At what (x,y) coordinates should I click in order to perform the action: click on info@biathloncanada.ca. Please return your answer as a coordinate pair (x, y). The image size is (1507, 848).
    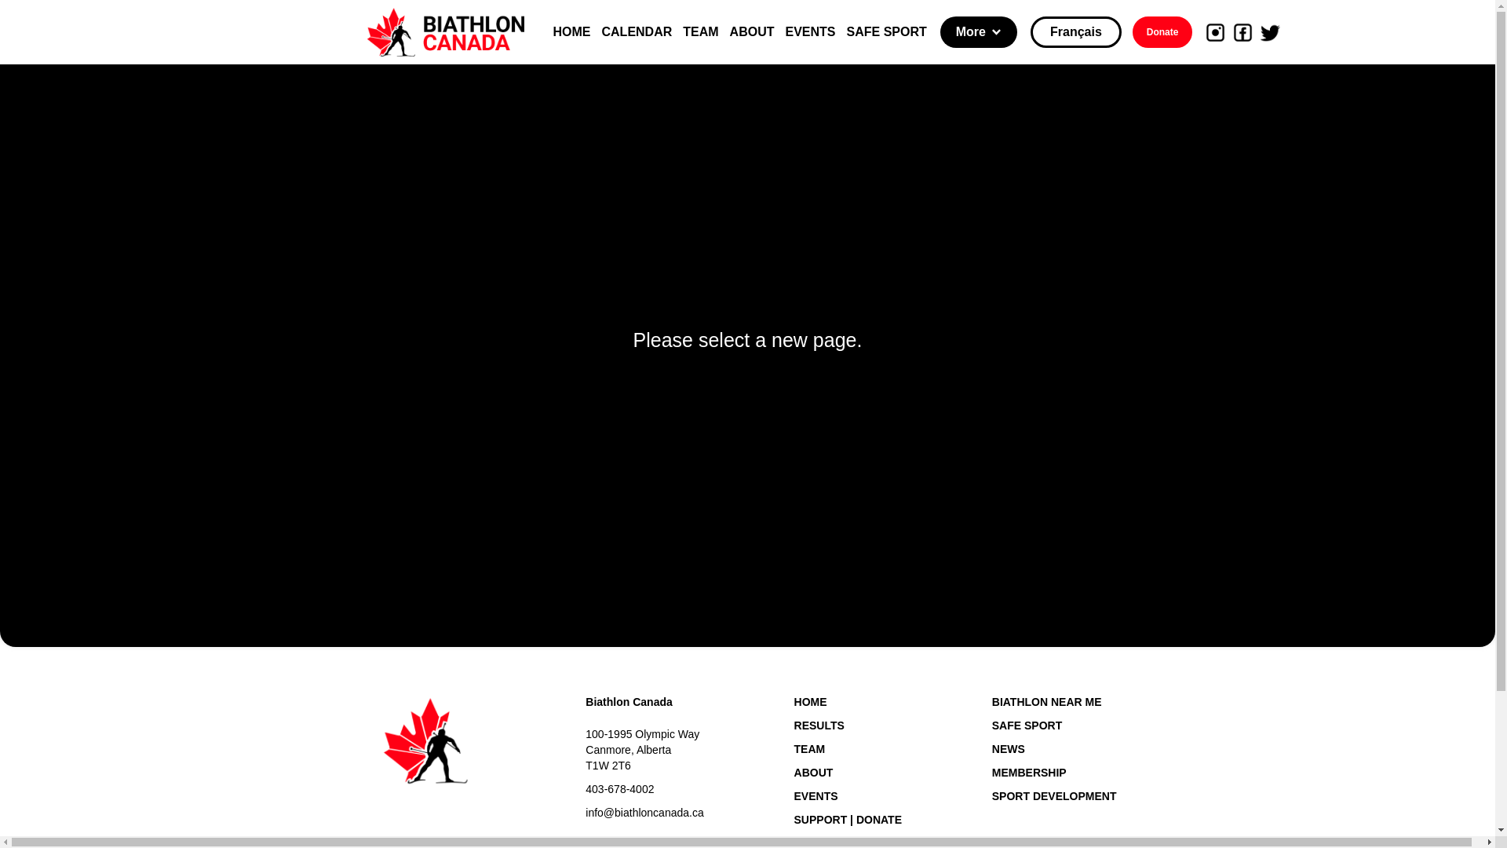
    Looking at the image, I should click on (644, 813).